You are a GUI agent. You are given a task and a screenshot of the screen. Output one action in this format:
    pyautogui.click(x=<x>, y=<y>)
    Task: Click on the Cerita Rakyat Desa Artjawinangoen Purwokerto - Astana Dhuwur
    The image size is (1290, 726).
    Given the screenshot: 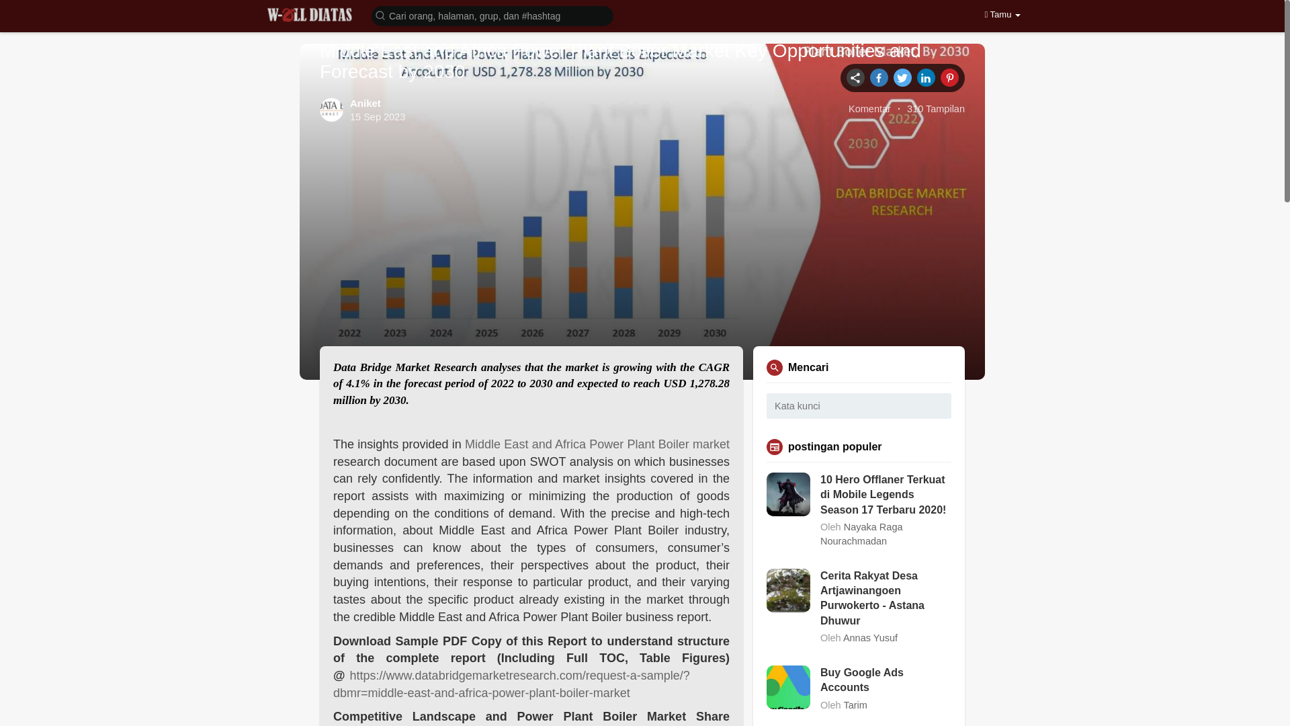 What is the action you would take?
    pyautogui.click(x=886, y=598)
    